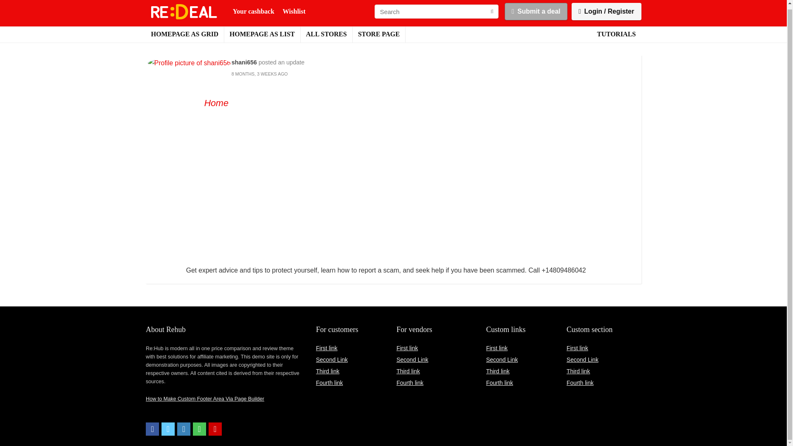 The height and width of the screenshot is (446, 793). What do you see at coordinates (578, 371) in the screenshot?
I see `Third link` at bounding box center [578, 371].